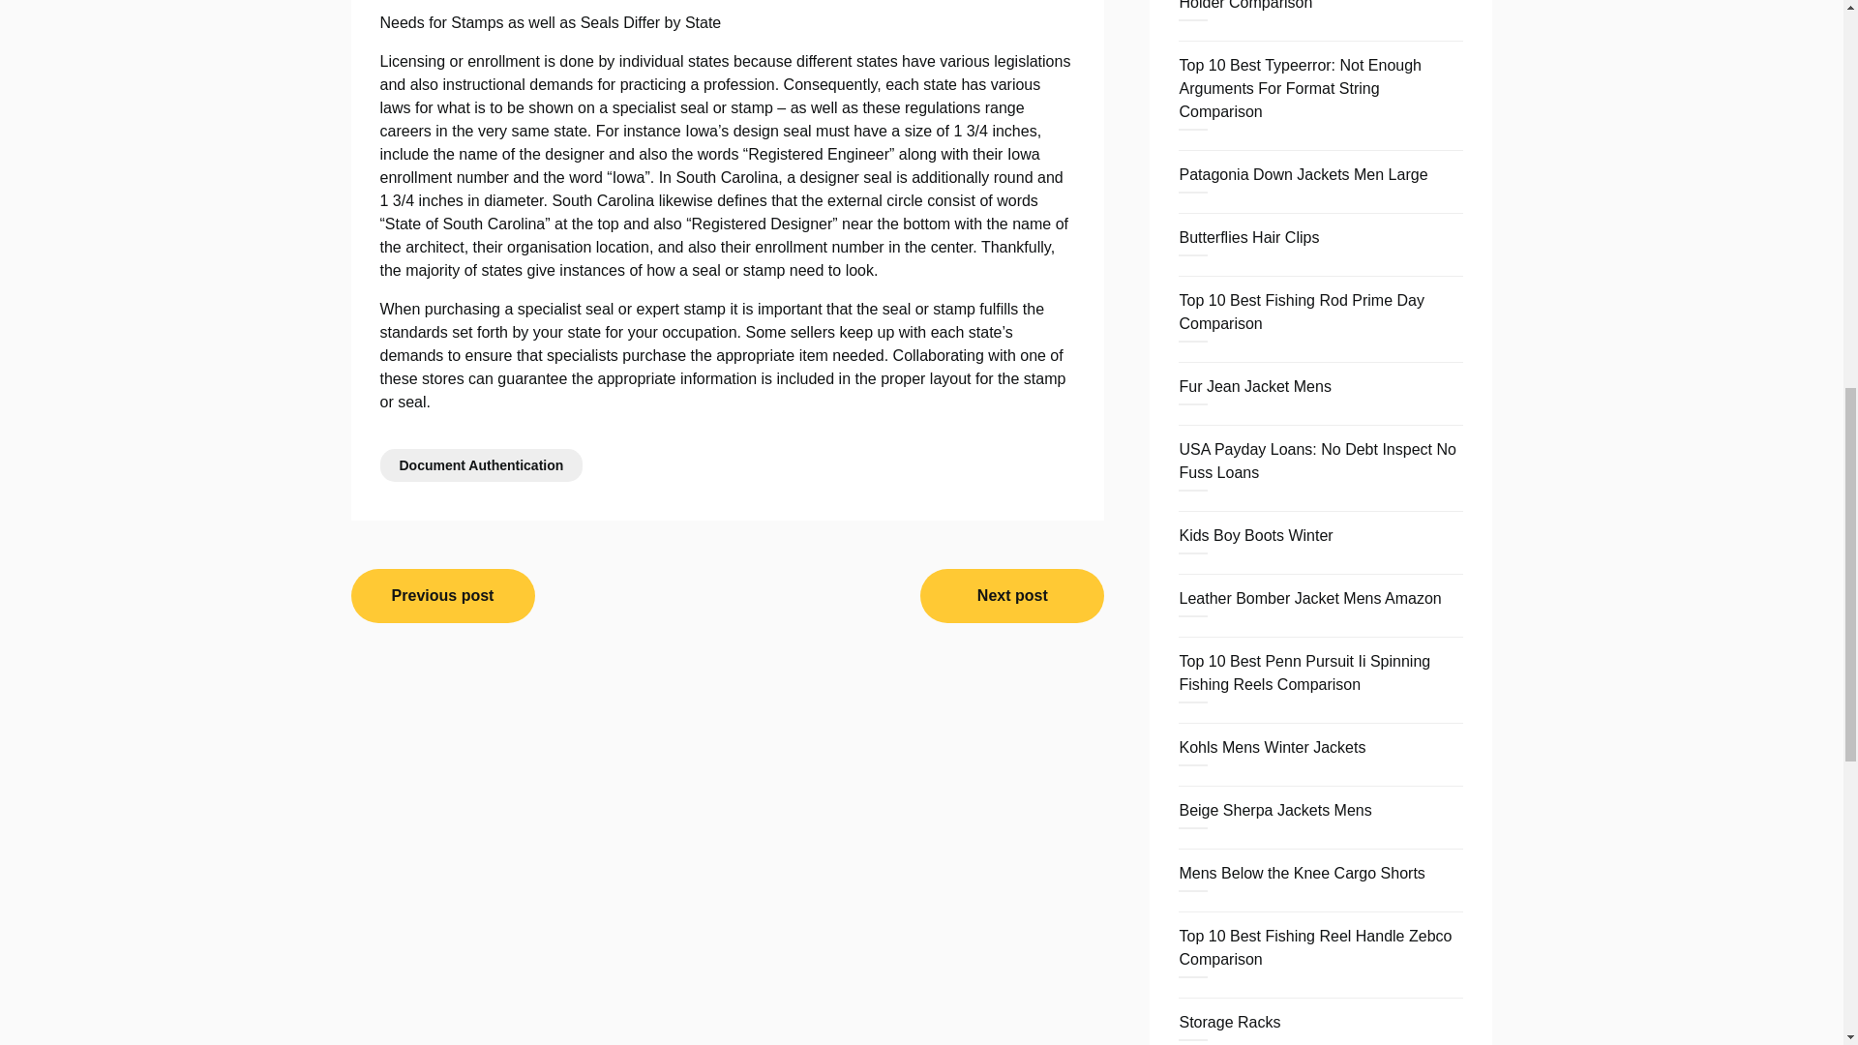 The height and width of the screenshot is (1045, 1858). Describe the element at coordinates (1306, 5) in the screenshot. I see `Top 10 Best Fishing Reel Toilet Paper Holder Comparison` at that location.